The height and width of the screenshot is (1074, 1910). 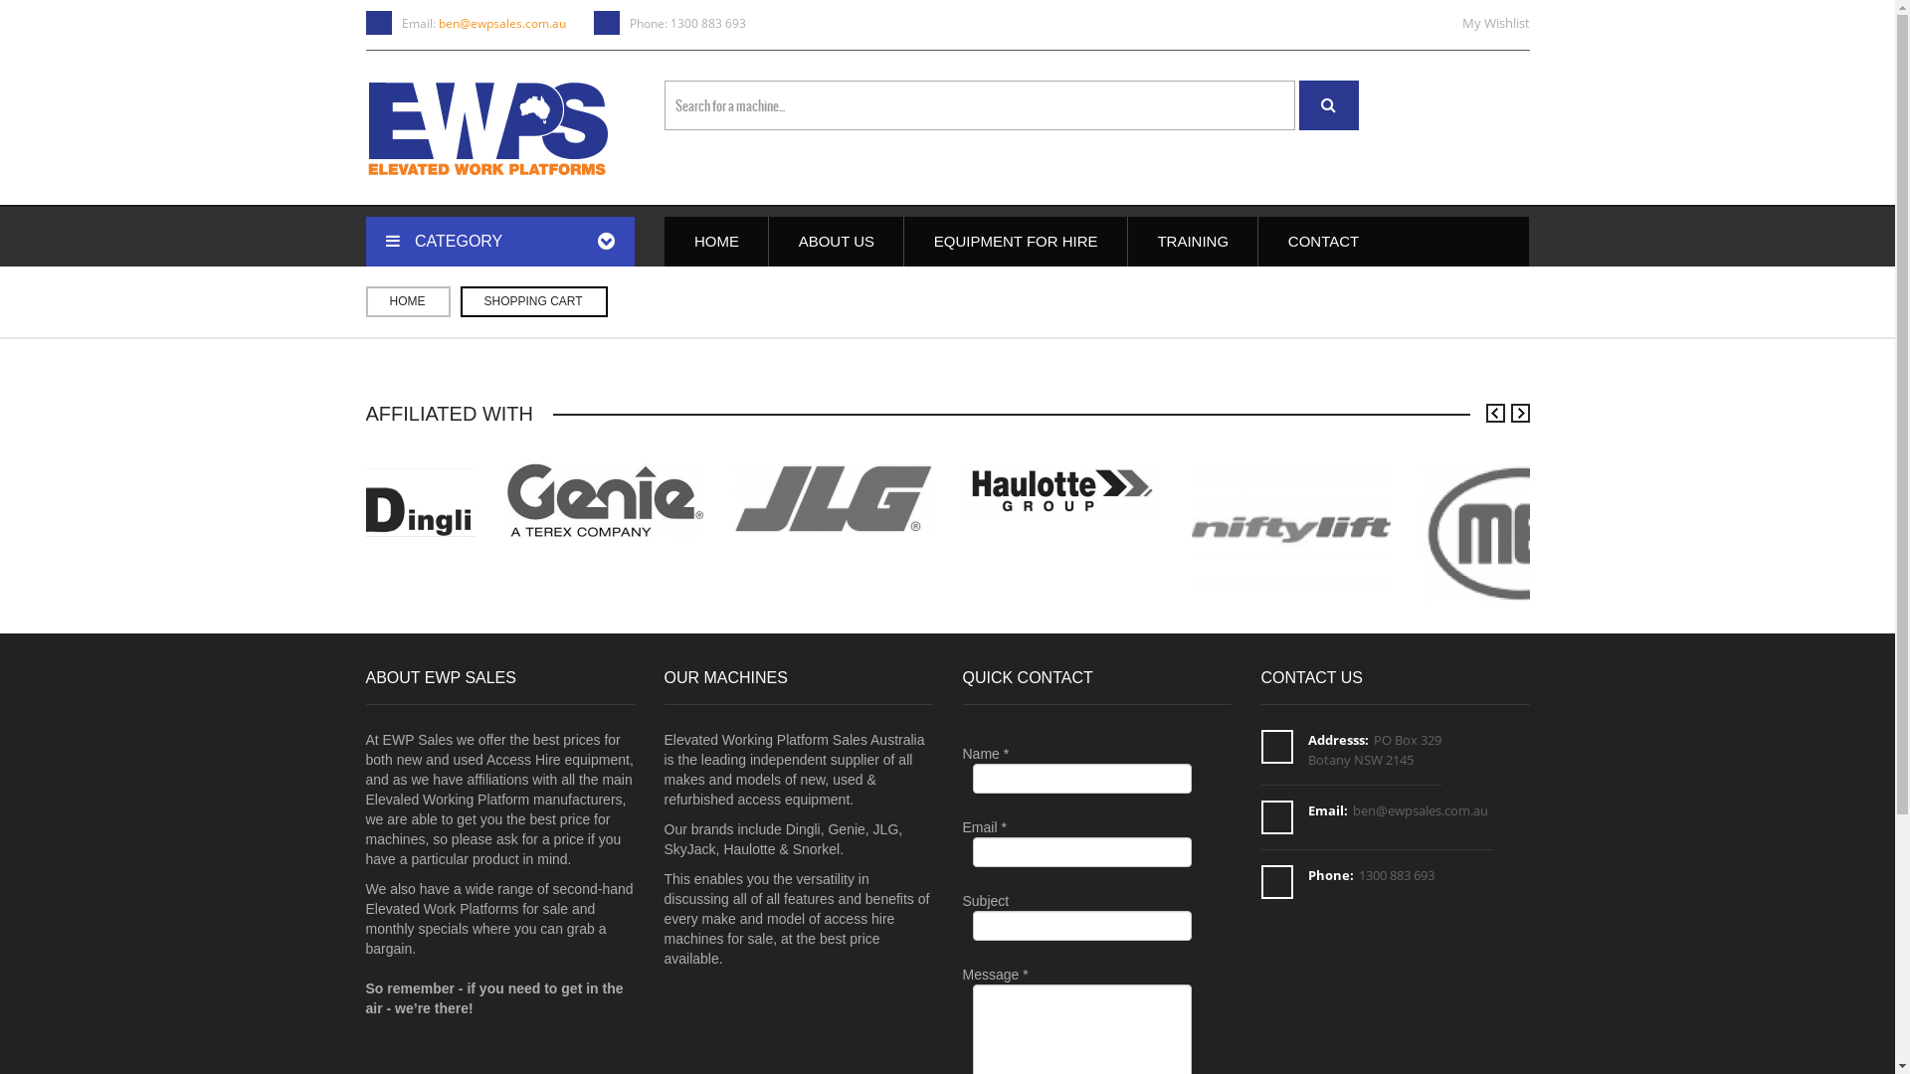 I want to click on My Wishlist, so click(x=1496, y=23).